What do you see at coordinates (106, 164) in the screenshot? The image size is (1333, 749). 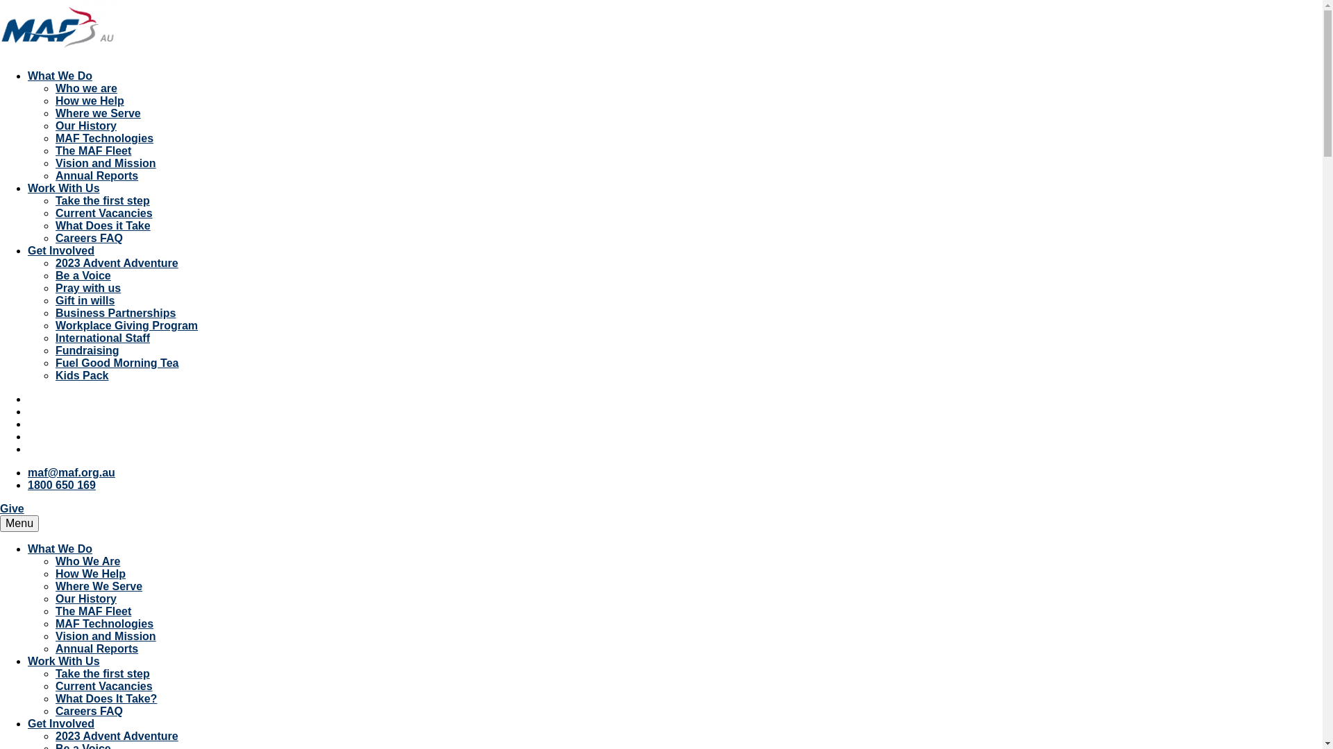 I see `Vision and Mission` at bounding box center [106, 164].